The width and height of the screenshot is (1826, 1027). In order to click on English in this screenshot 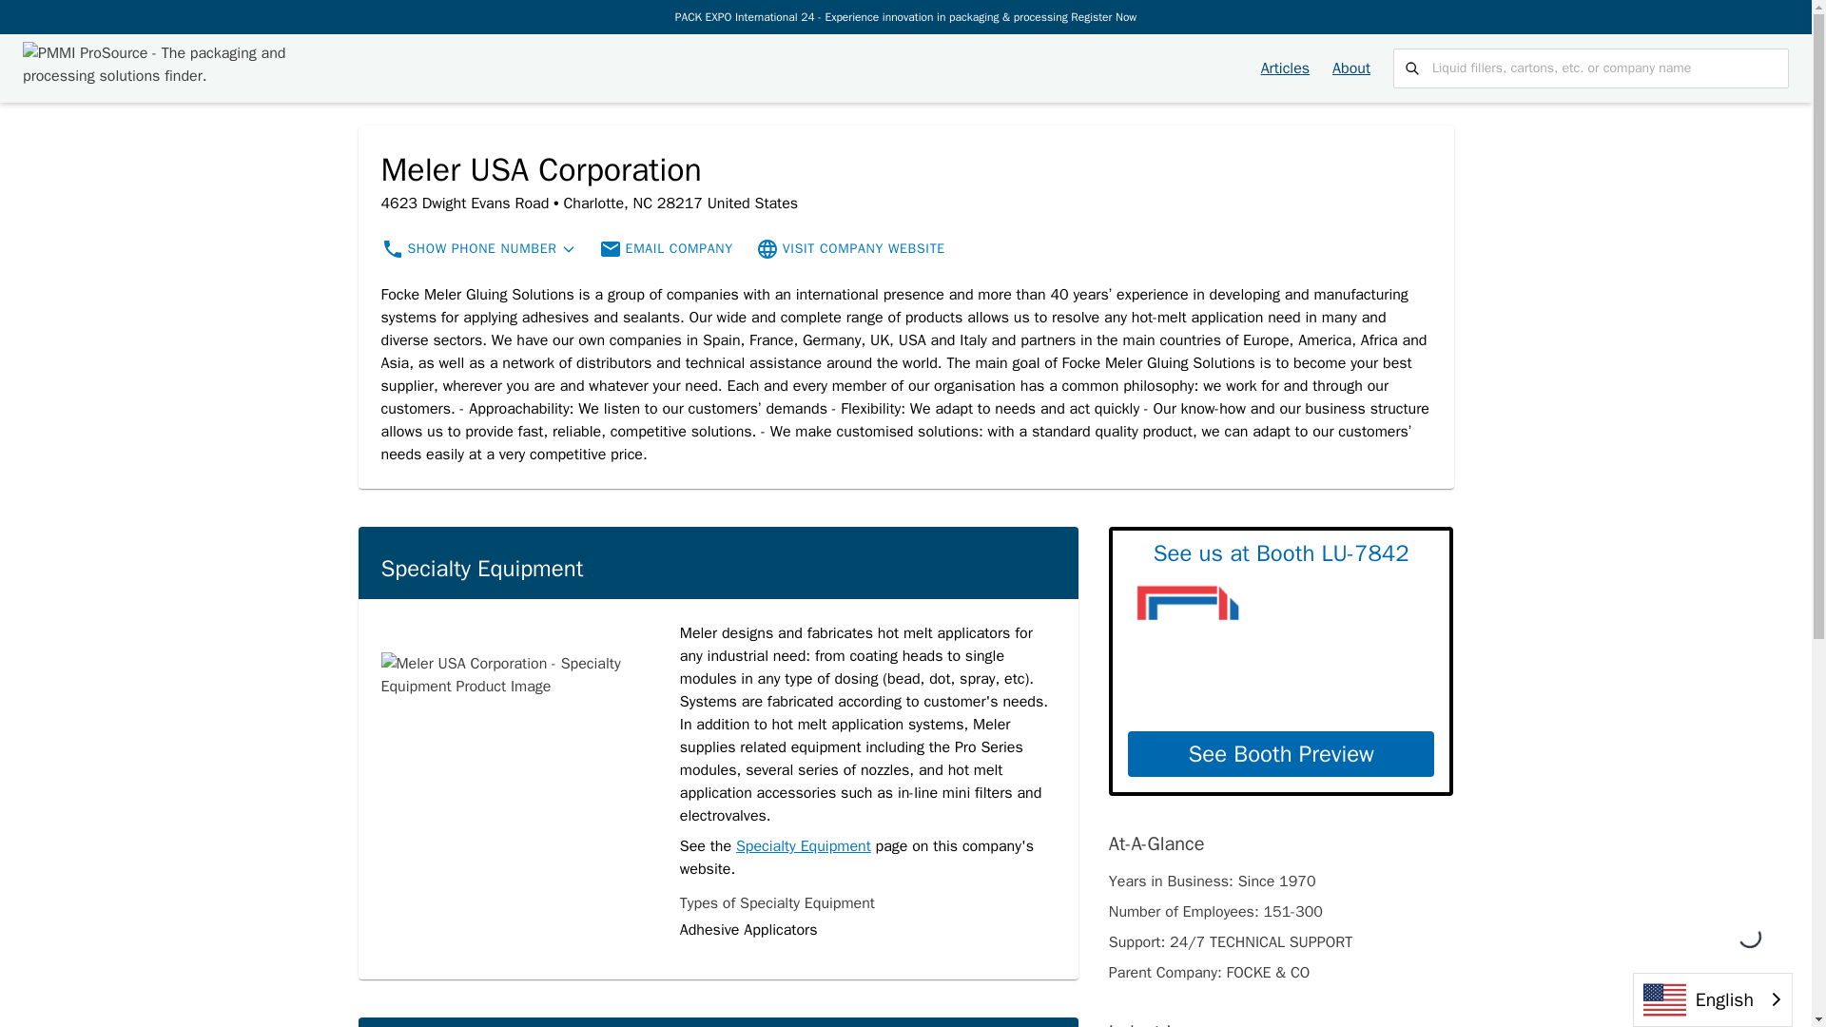, I will do `click(1712, 999)`.